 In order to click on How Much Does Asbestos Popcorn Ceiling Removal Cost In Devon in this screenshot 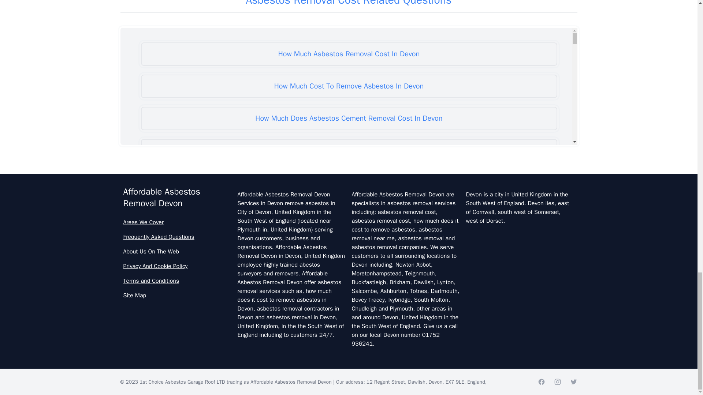, I will do `click(349, 151)`.